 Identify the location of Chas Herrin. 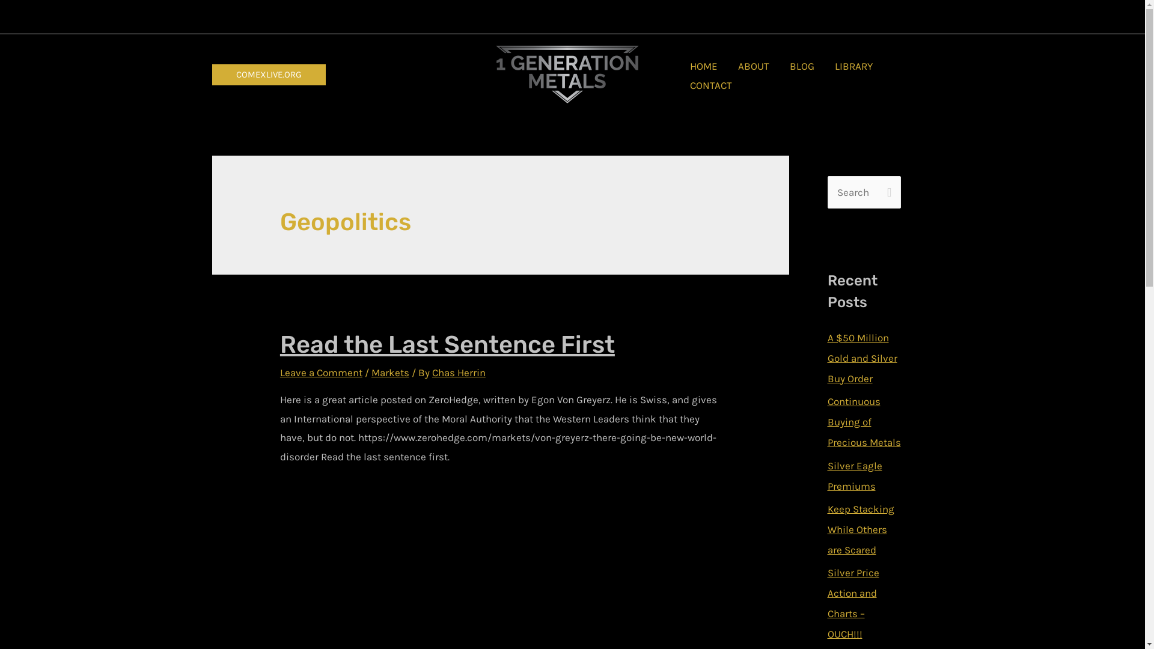
(459, 373).